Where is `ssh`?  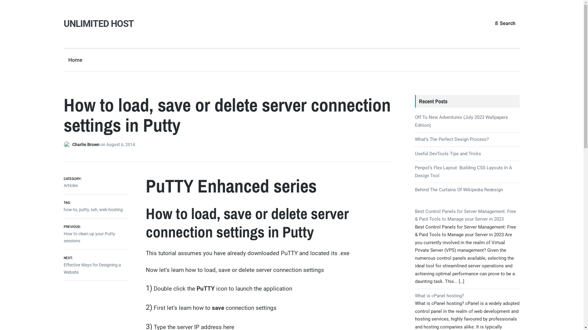
ssh is located at coordinates (94, 210).